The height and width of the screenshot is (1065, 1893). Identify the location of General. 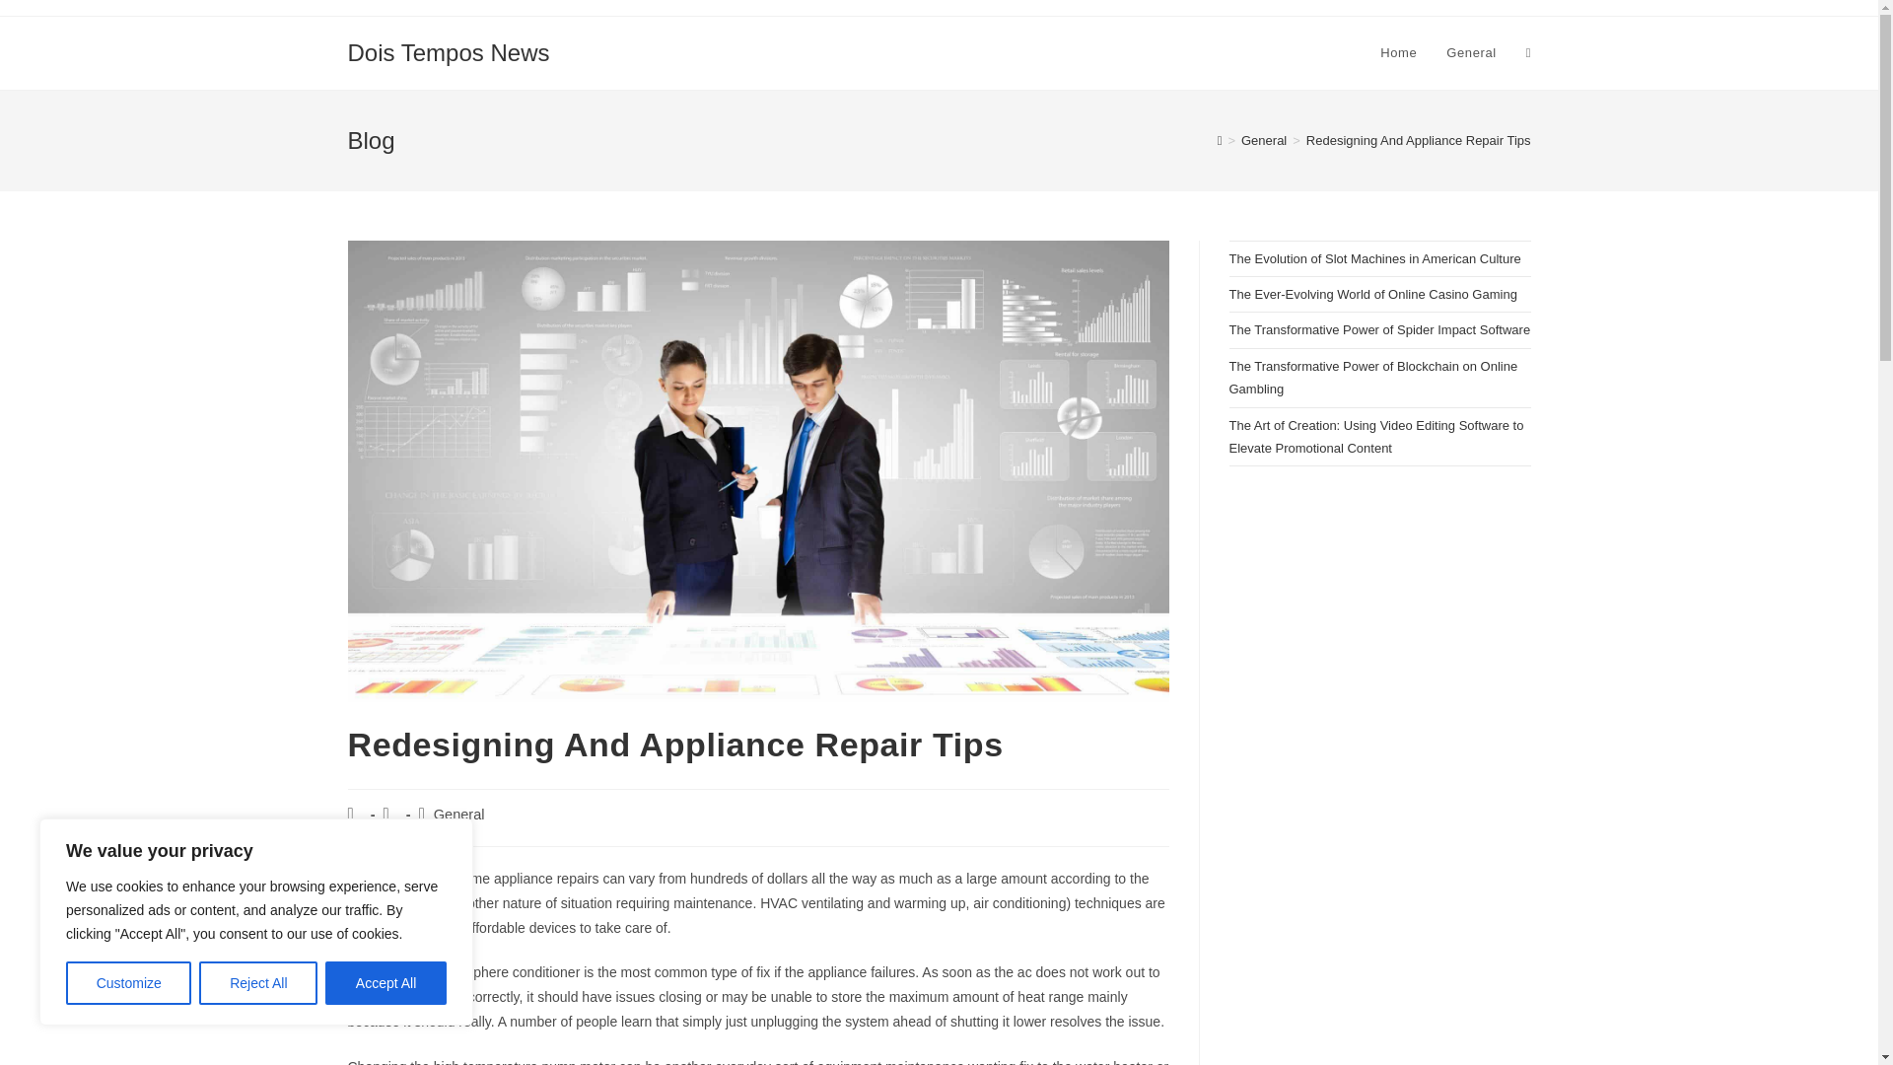
(458, 814).